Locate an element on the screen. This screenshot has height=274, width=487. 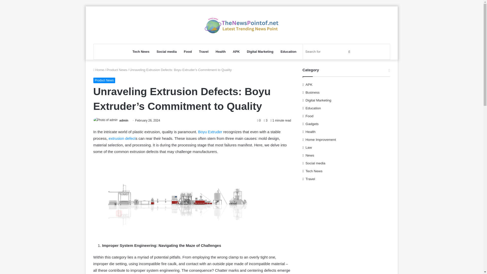
Boyu Extruder is located at coordinates (210, 132).